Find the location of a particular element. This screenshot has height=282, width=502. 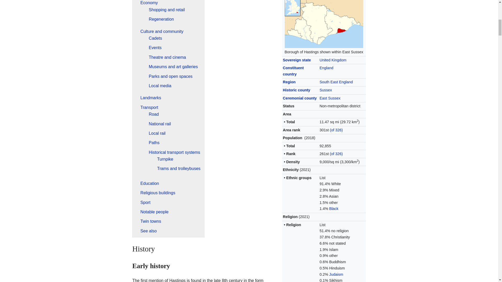

List of English districts by population is located at coordinates (336, 154).